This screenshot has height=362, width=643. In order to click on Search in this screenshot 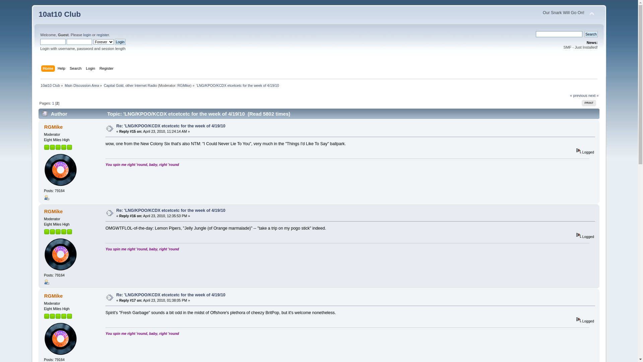, I will do `click(591, 34)`.